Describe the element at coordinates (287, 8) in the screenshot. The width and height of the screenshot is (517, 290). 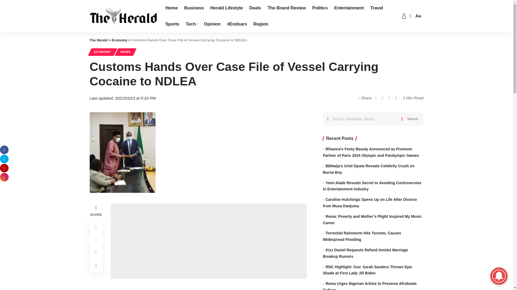
I see `The Brand Review` at that location.